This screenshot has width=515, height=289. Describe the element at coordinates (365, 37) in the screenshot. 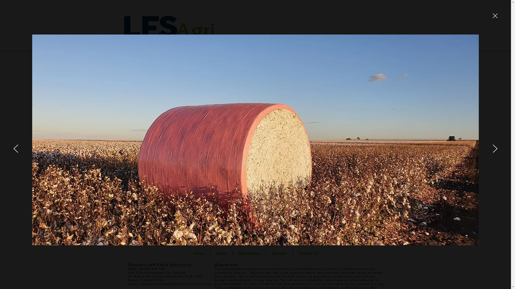

I see `Contact Us` at that location.